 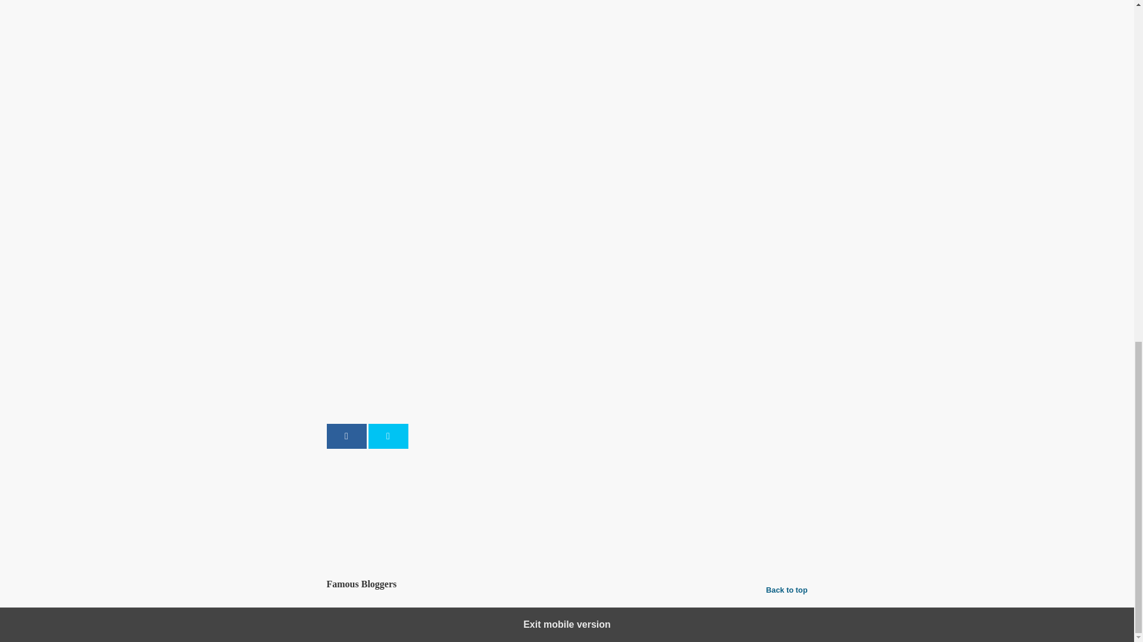 What do you see at coordinates (561, 499) in the screenshot?
I see `miracle traffic bot` at bounding box center [561, 499].